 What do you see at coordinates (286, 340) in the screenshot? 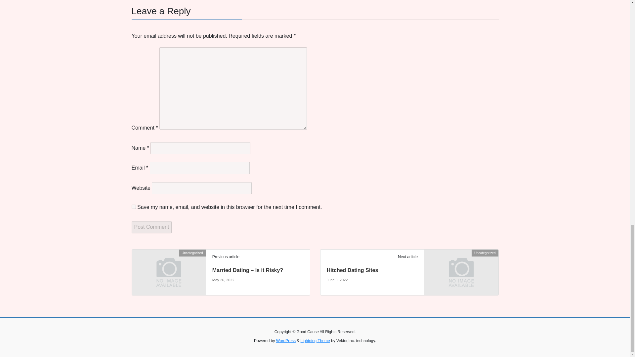
I see `WordPress` at bounding box center [286, 340].